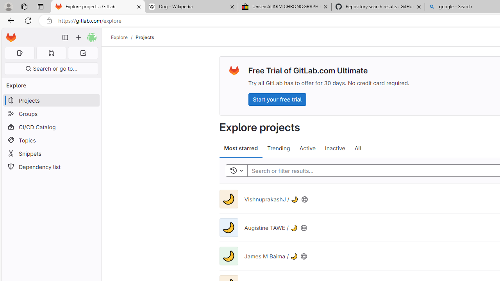 This screenshot has width=500, height=281. I want to click on Dog - Wikipedia, so click(191, 7).